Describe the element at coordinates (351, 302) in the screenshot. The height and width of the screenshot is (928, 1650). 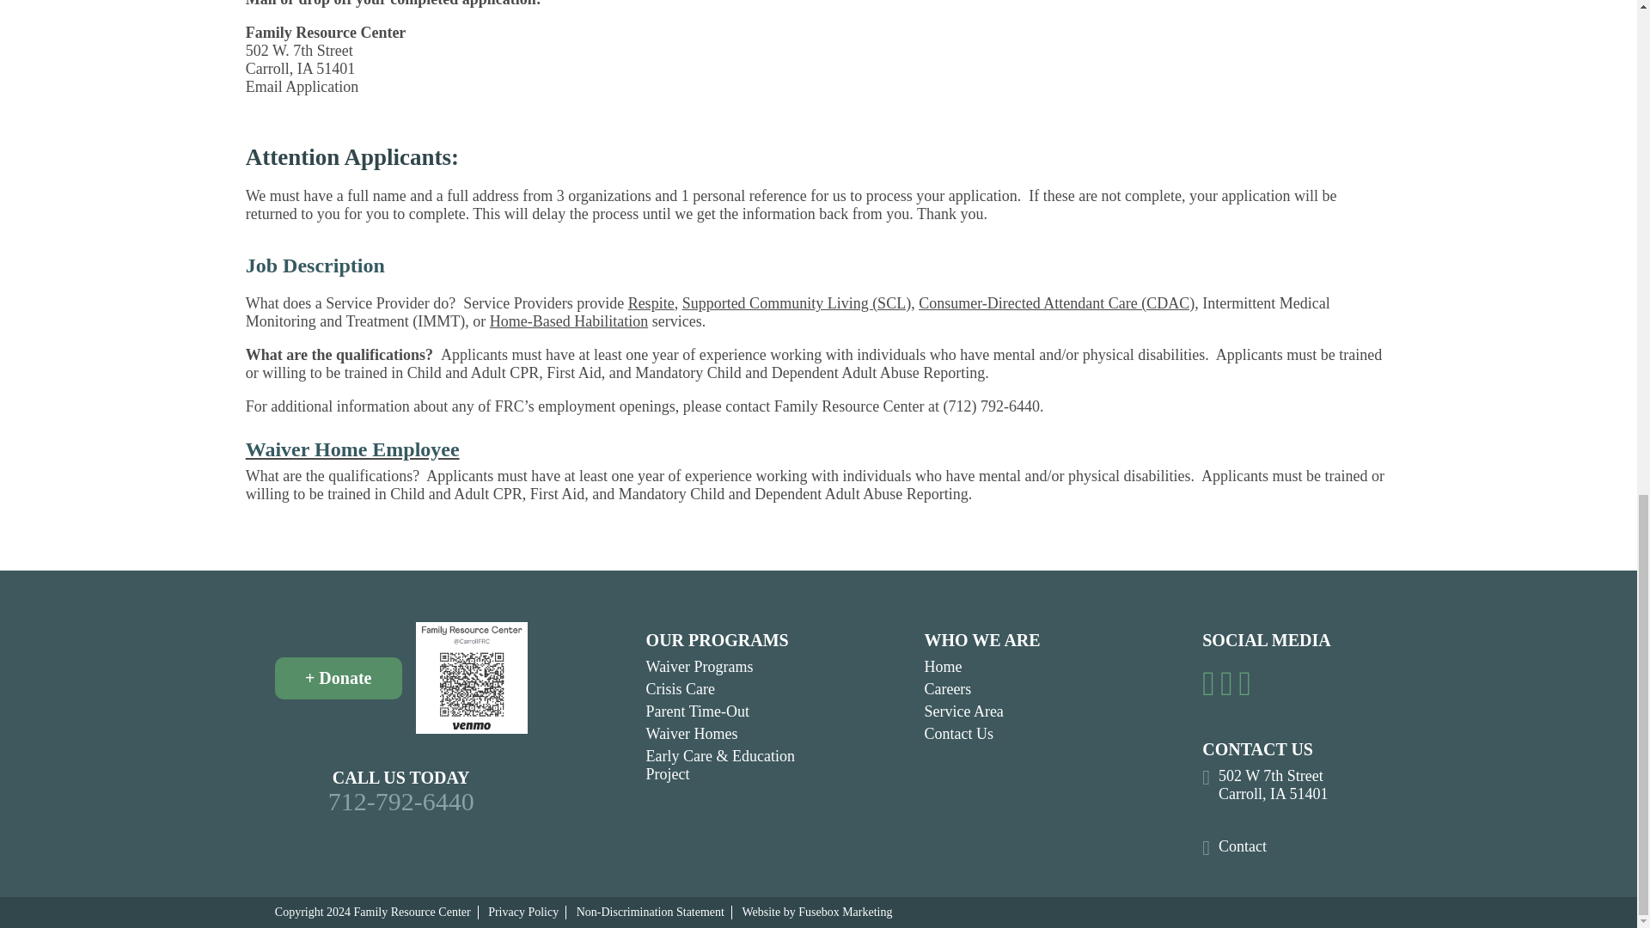
I see `What does a Service Provider do?` at that location.